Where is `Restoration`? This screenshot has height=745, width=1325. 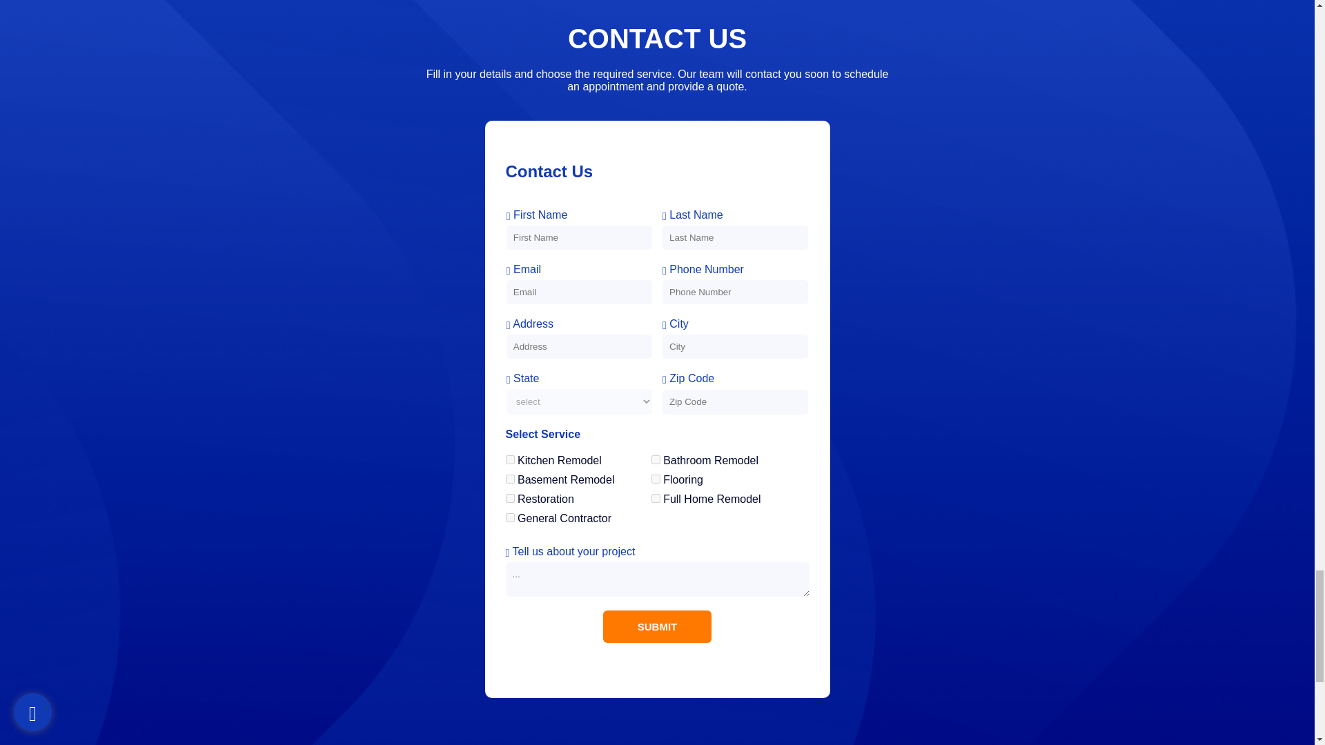 Restoration is located at coordinates (509, 498).